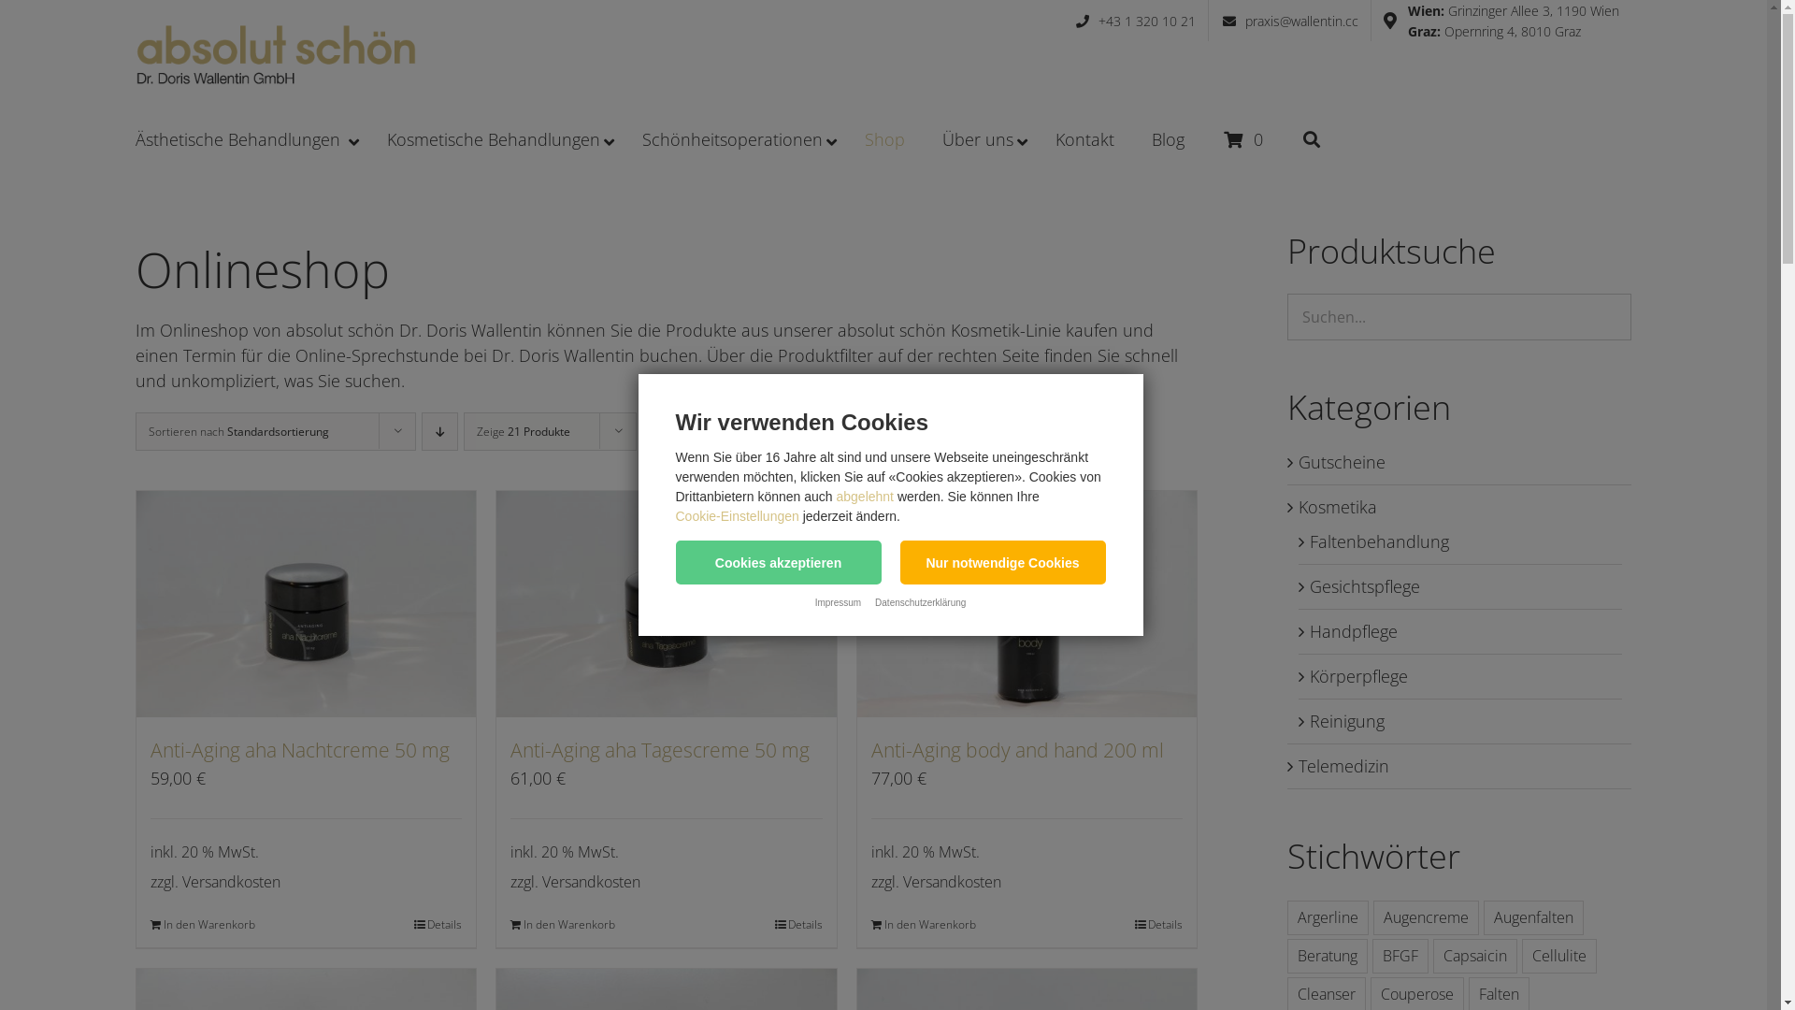 The width and height of the screenshot is (1795, 1010). I want to click on Details, so click(798, 925).